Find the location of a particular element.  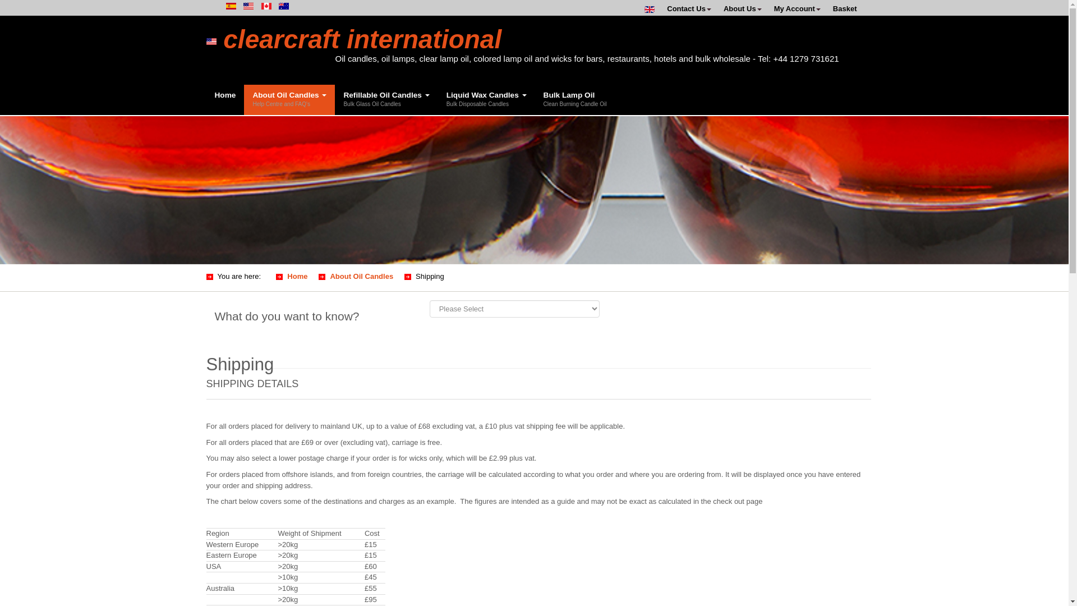

Basket is located at coordinates (845, 8).